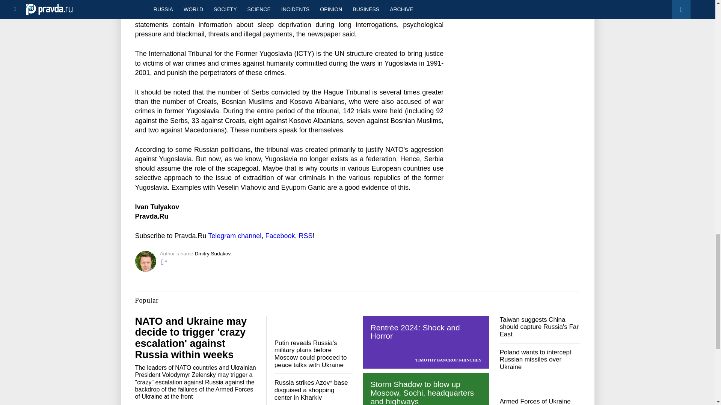  Describe the element at coordinates (305, 235) in the screenshot. I see `RSS` at that location.